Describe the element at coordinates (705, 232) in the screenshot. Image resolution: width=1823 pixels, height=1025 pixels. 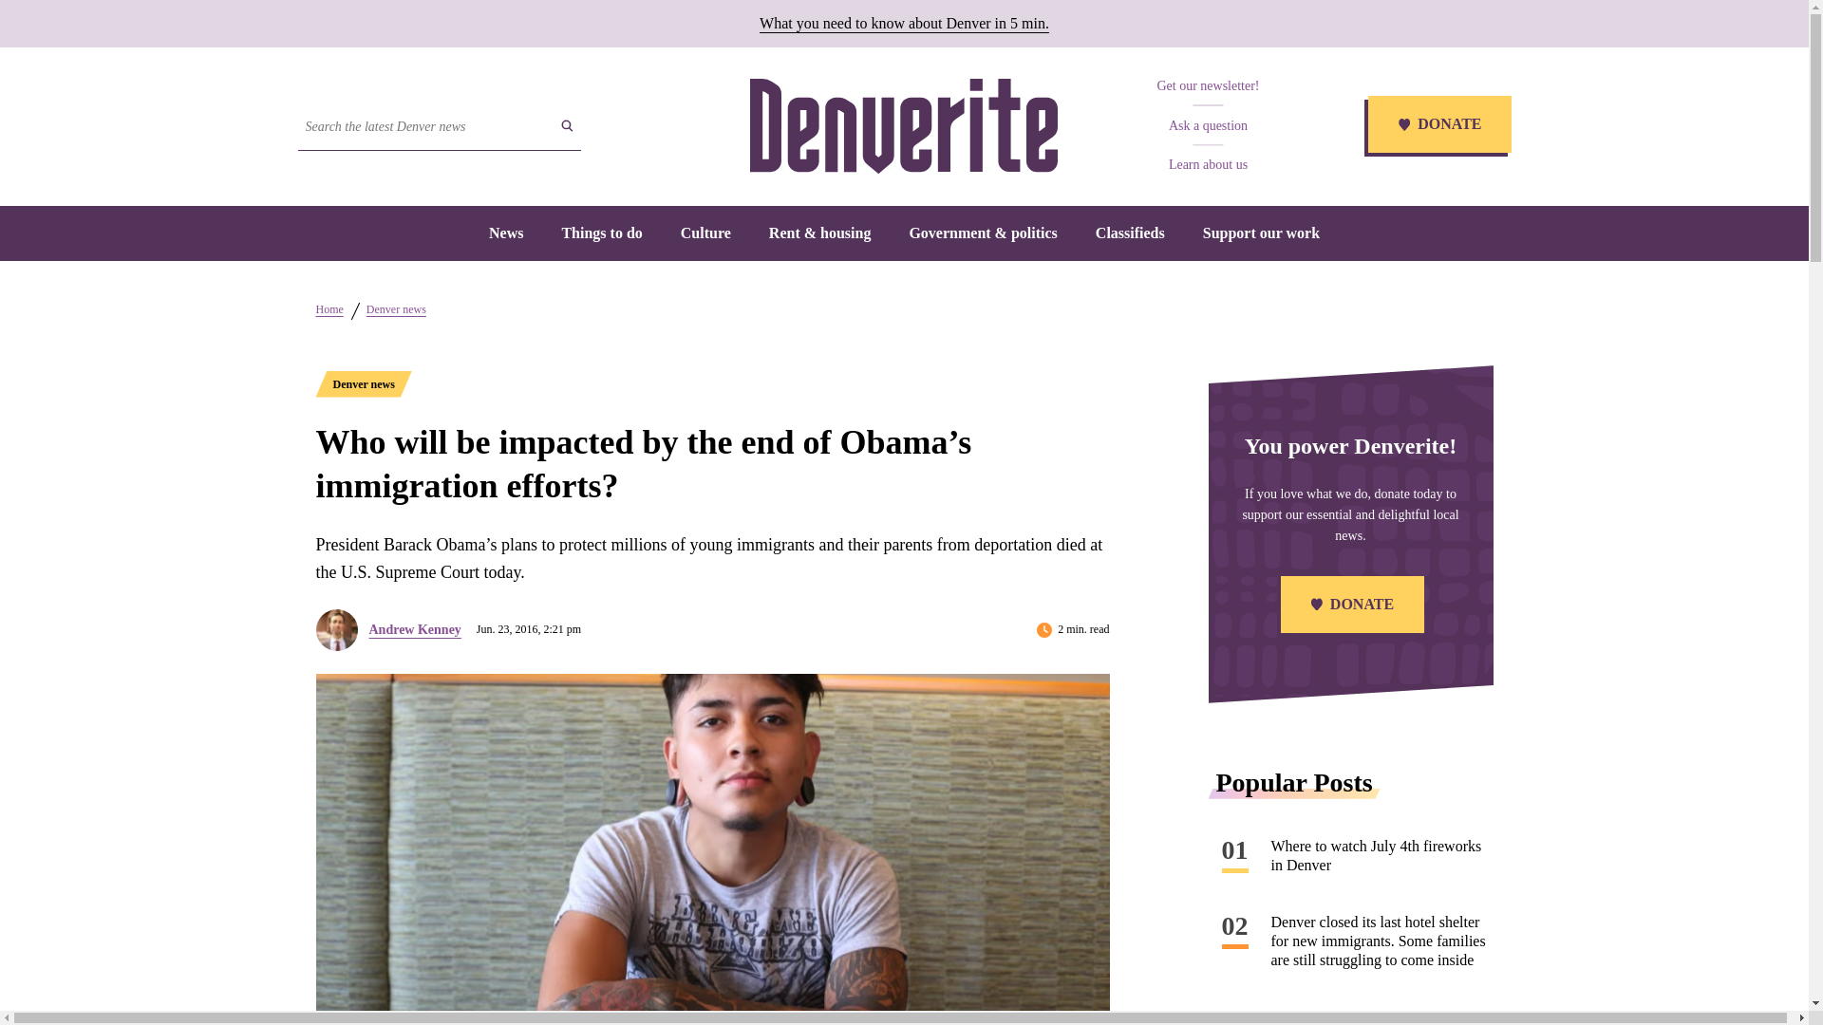
I see `Culture` at that location.